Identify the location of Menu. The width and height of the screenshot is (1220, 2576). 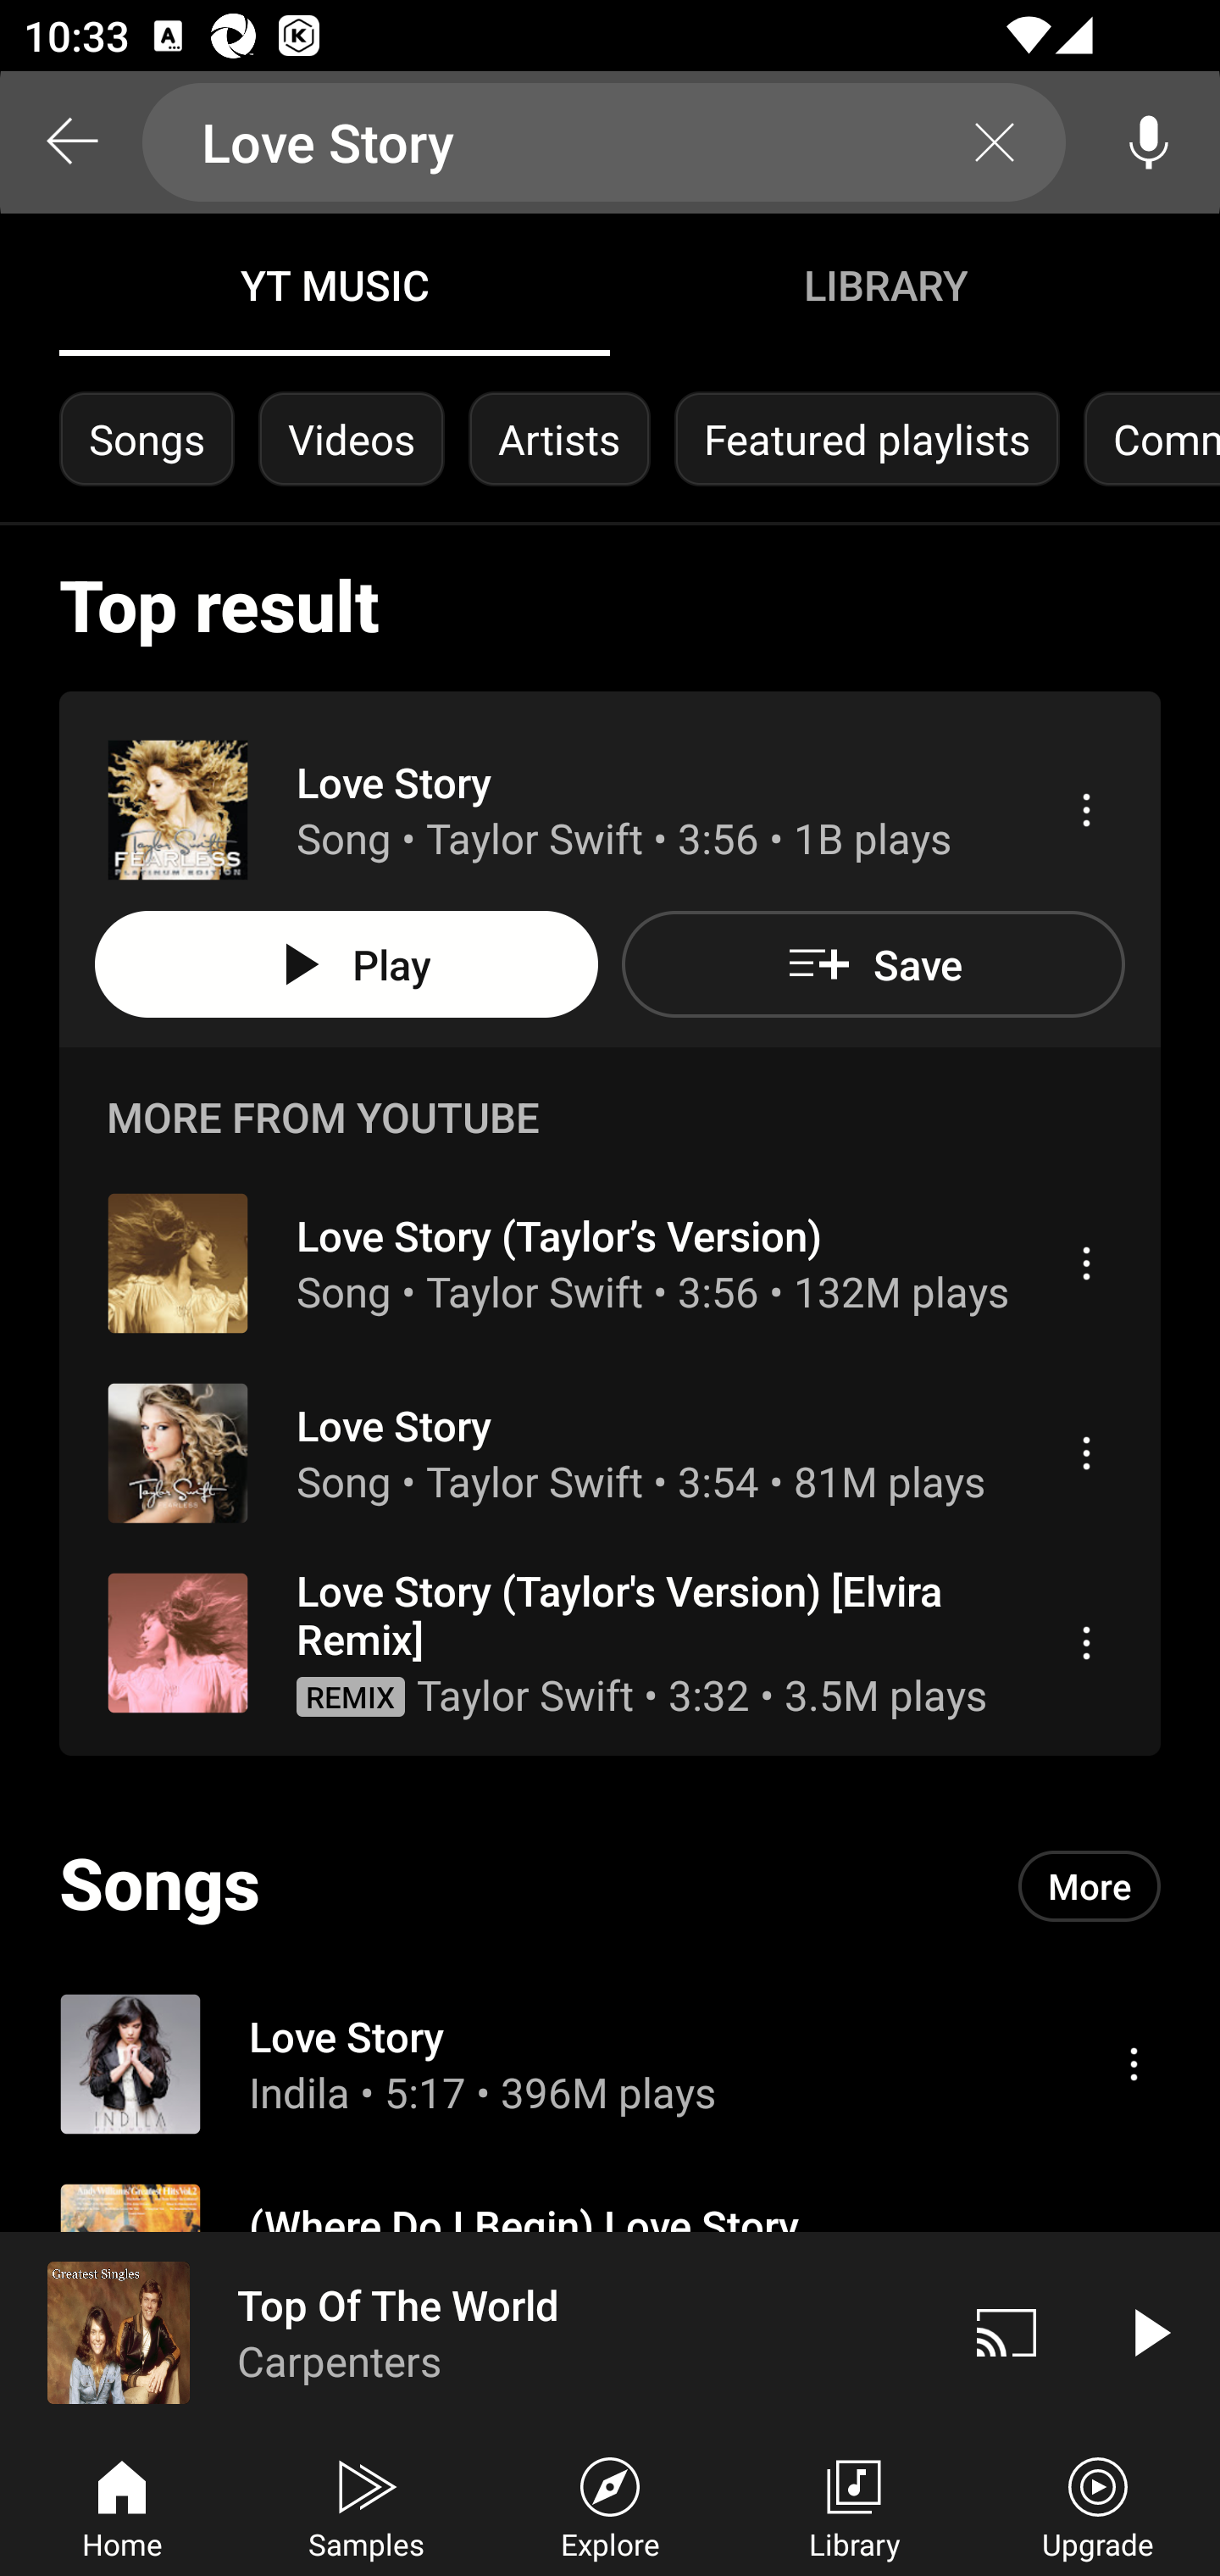
(1086, 1262).